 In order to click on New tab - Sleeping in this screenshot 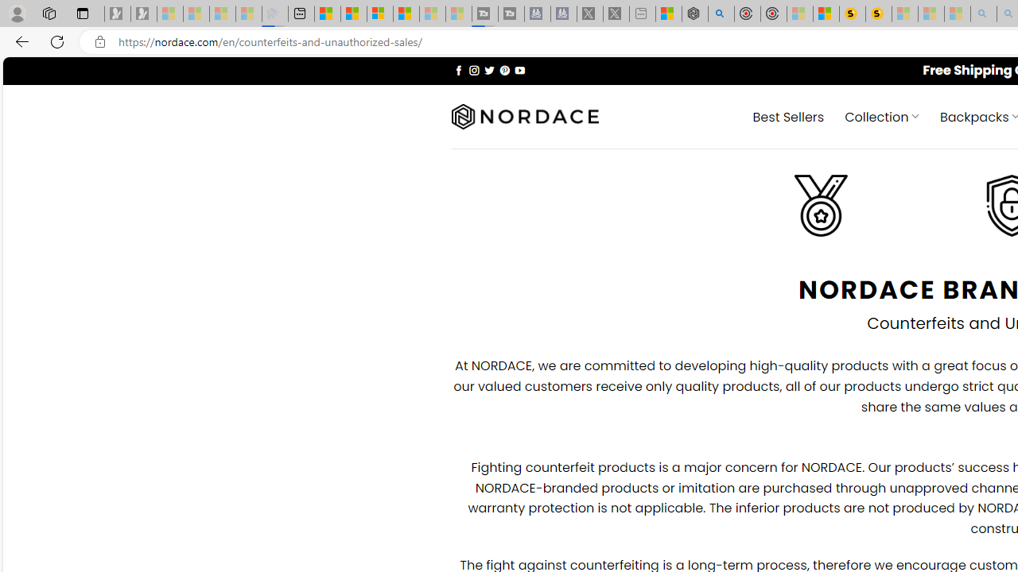, I will do `click(643, 14)`.